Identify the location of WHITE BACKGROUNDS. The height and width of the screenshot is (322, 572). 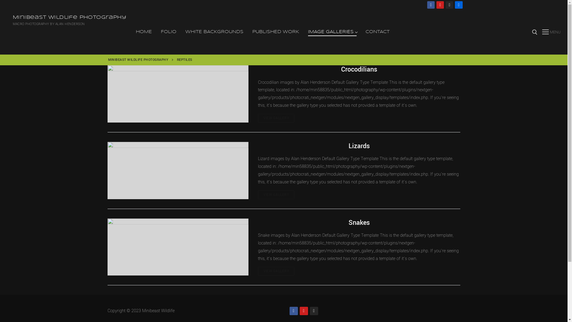
(214, 32).